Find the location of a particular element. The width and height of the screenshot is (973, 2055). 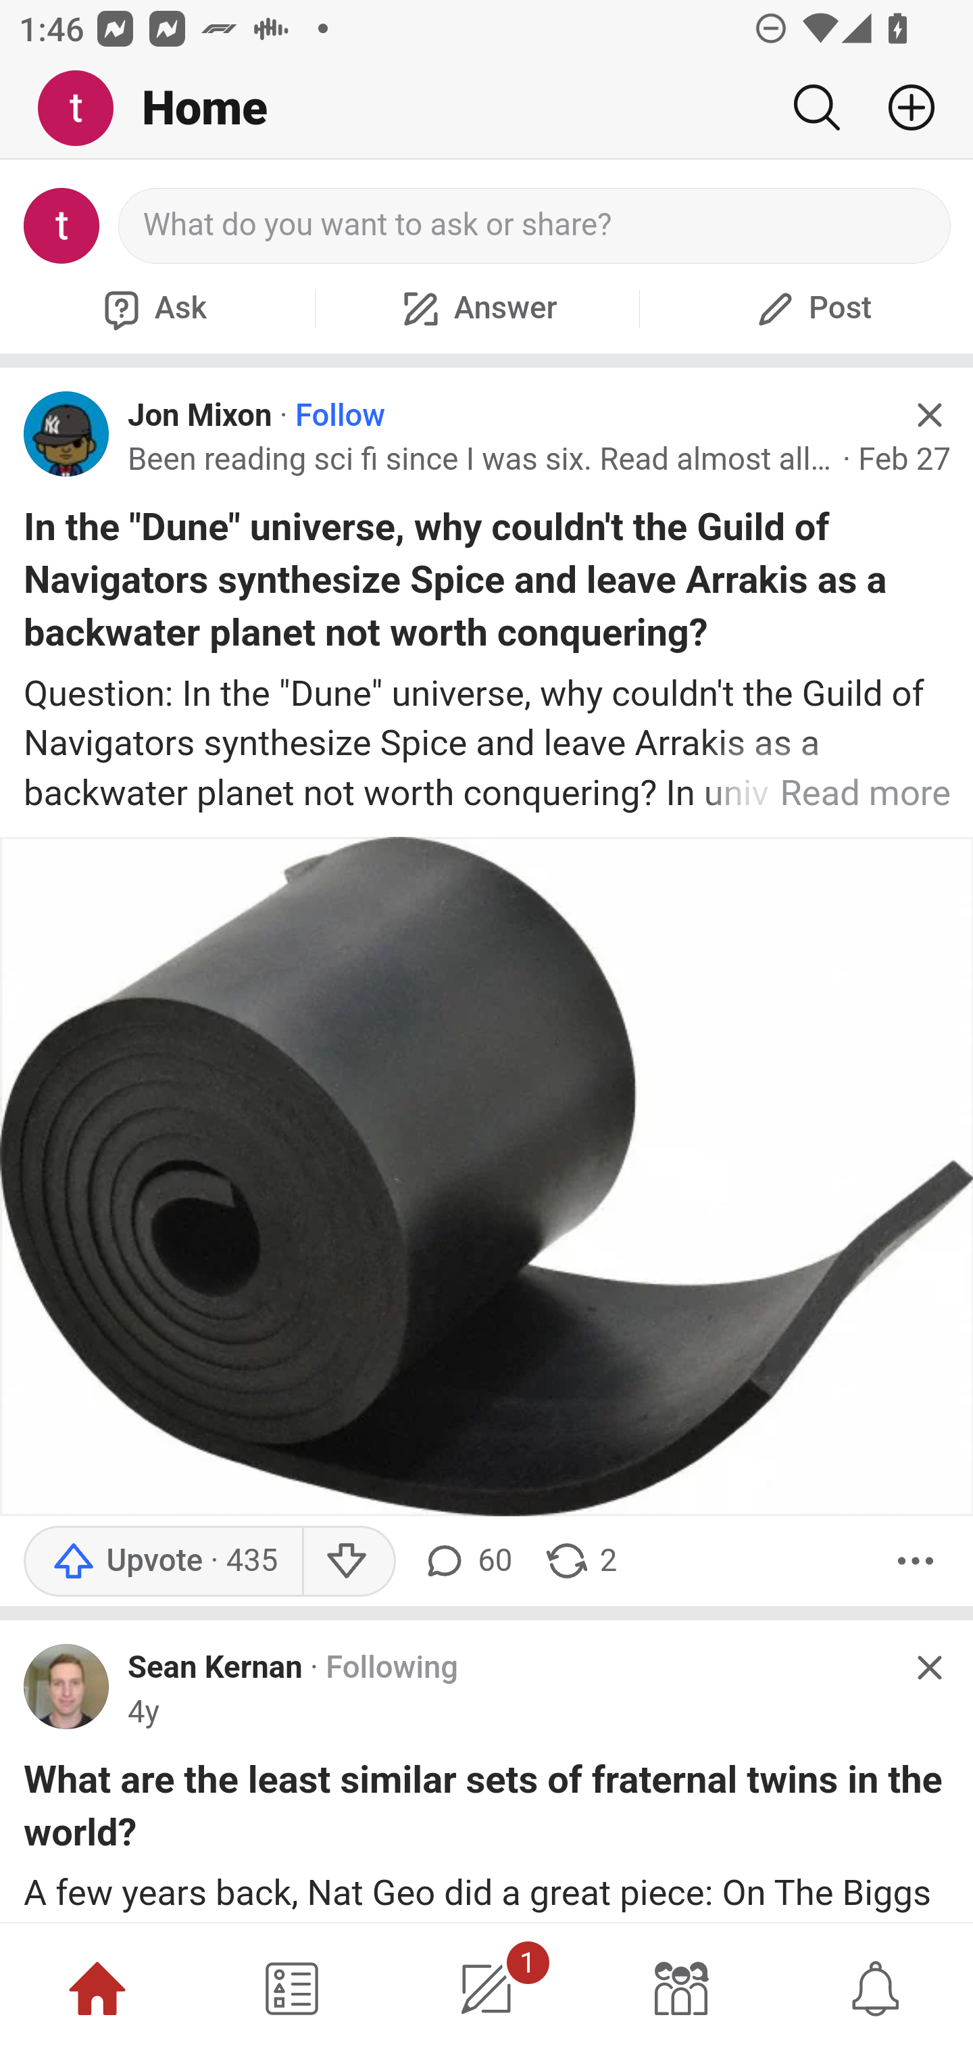

Ask is located at coordinates (152, 308).